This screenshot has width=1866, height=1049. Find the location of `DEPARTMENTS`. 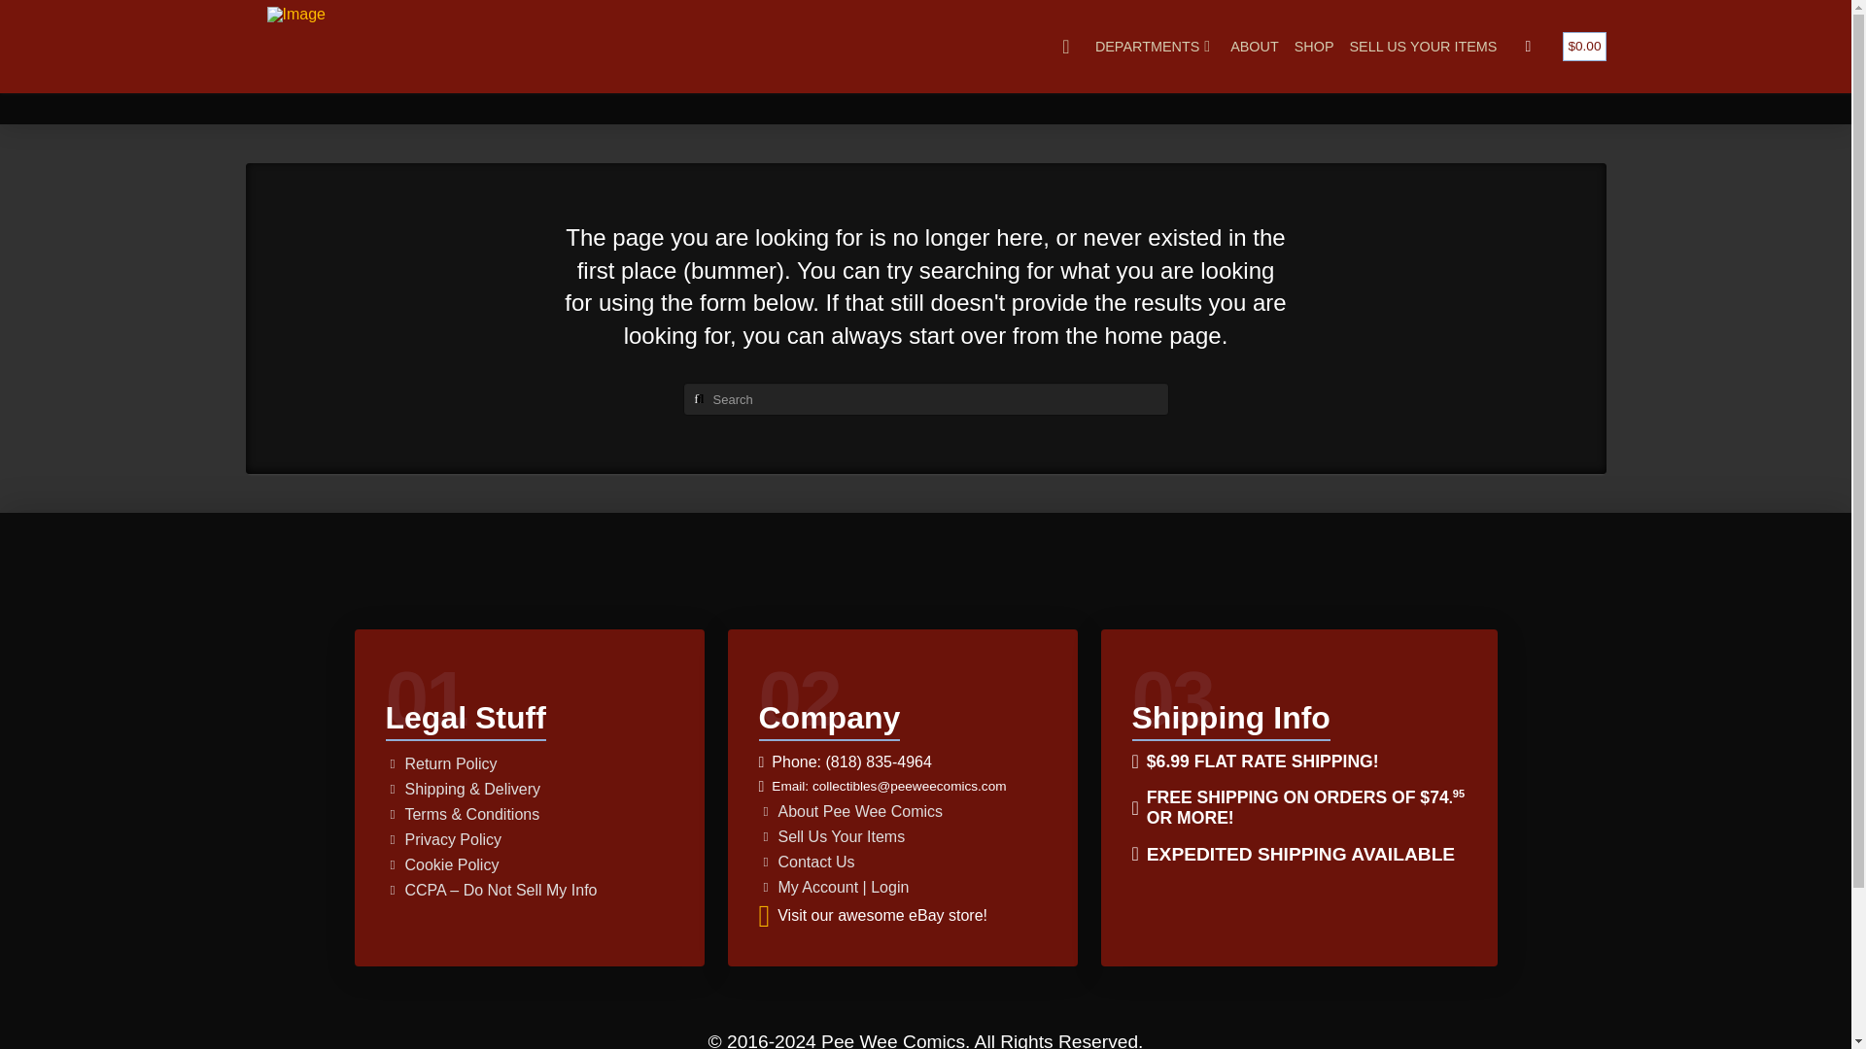

DEPARTMENTS is located at coordinates (1155, 47).